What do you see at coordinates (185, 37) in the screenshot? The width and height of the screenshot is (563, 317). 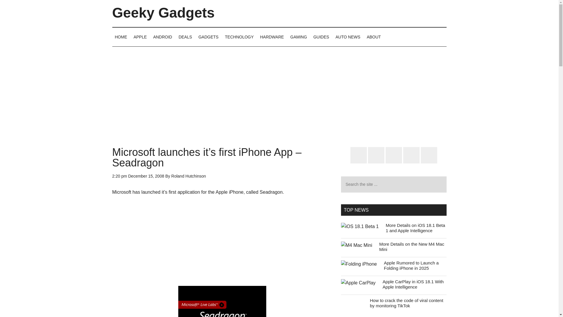 I see `DEALS` at bounding box center [185, 37].